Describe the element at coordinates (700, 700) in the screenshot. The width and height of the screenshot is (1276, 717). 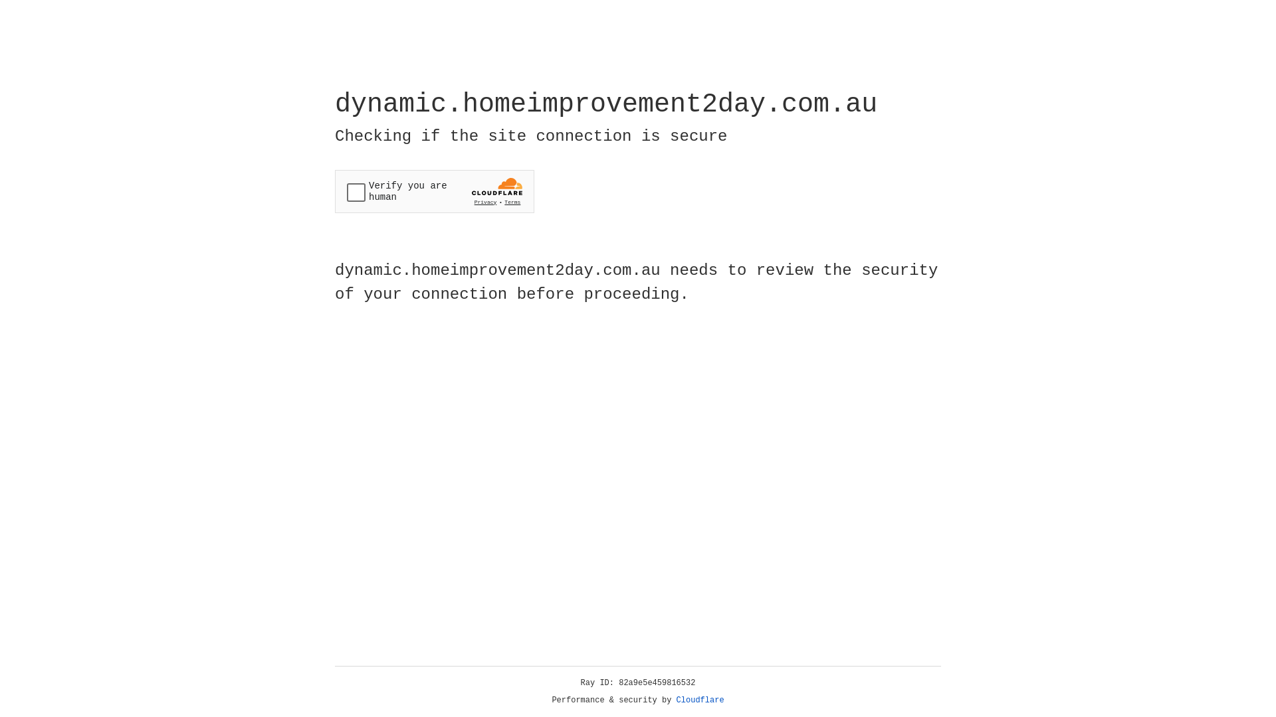
I see `Cloudflare` at that location.